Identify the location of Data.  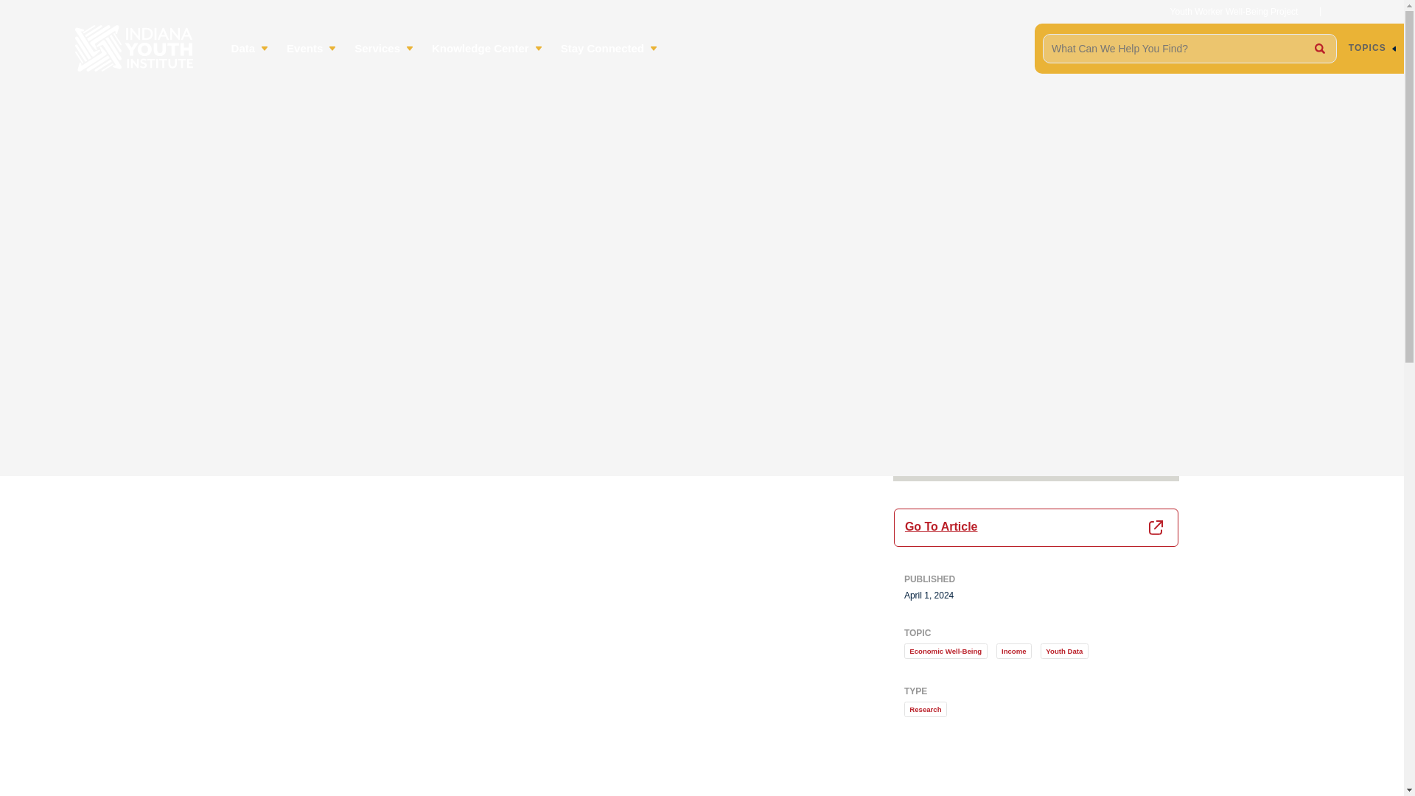
(252, 48).